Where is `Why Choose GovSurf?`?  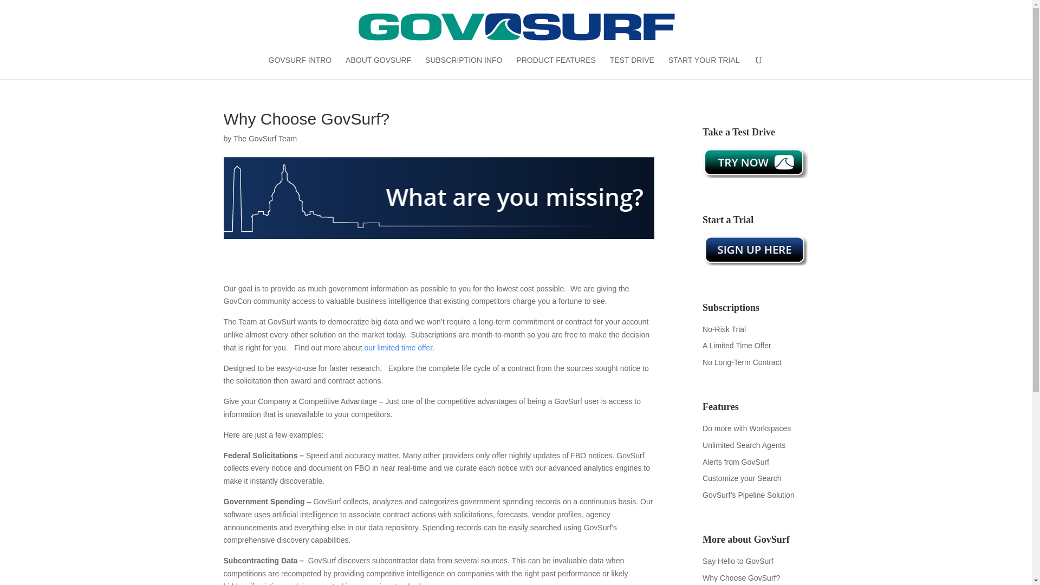 Why Choose GovSurf? is located at coordinates (741, 577).